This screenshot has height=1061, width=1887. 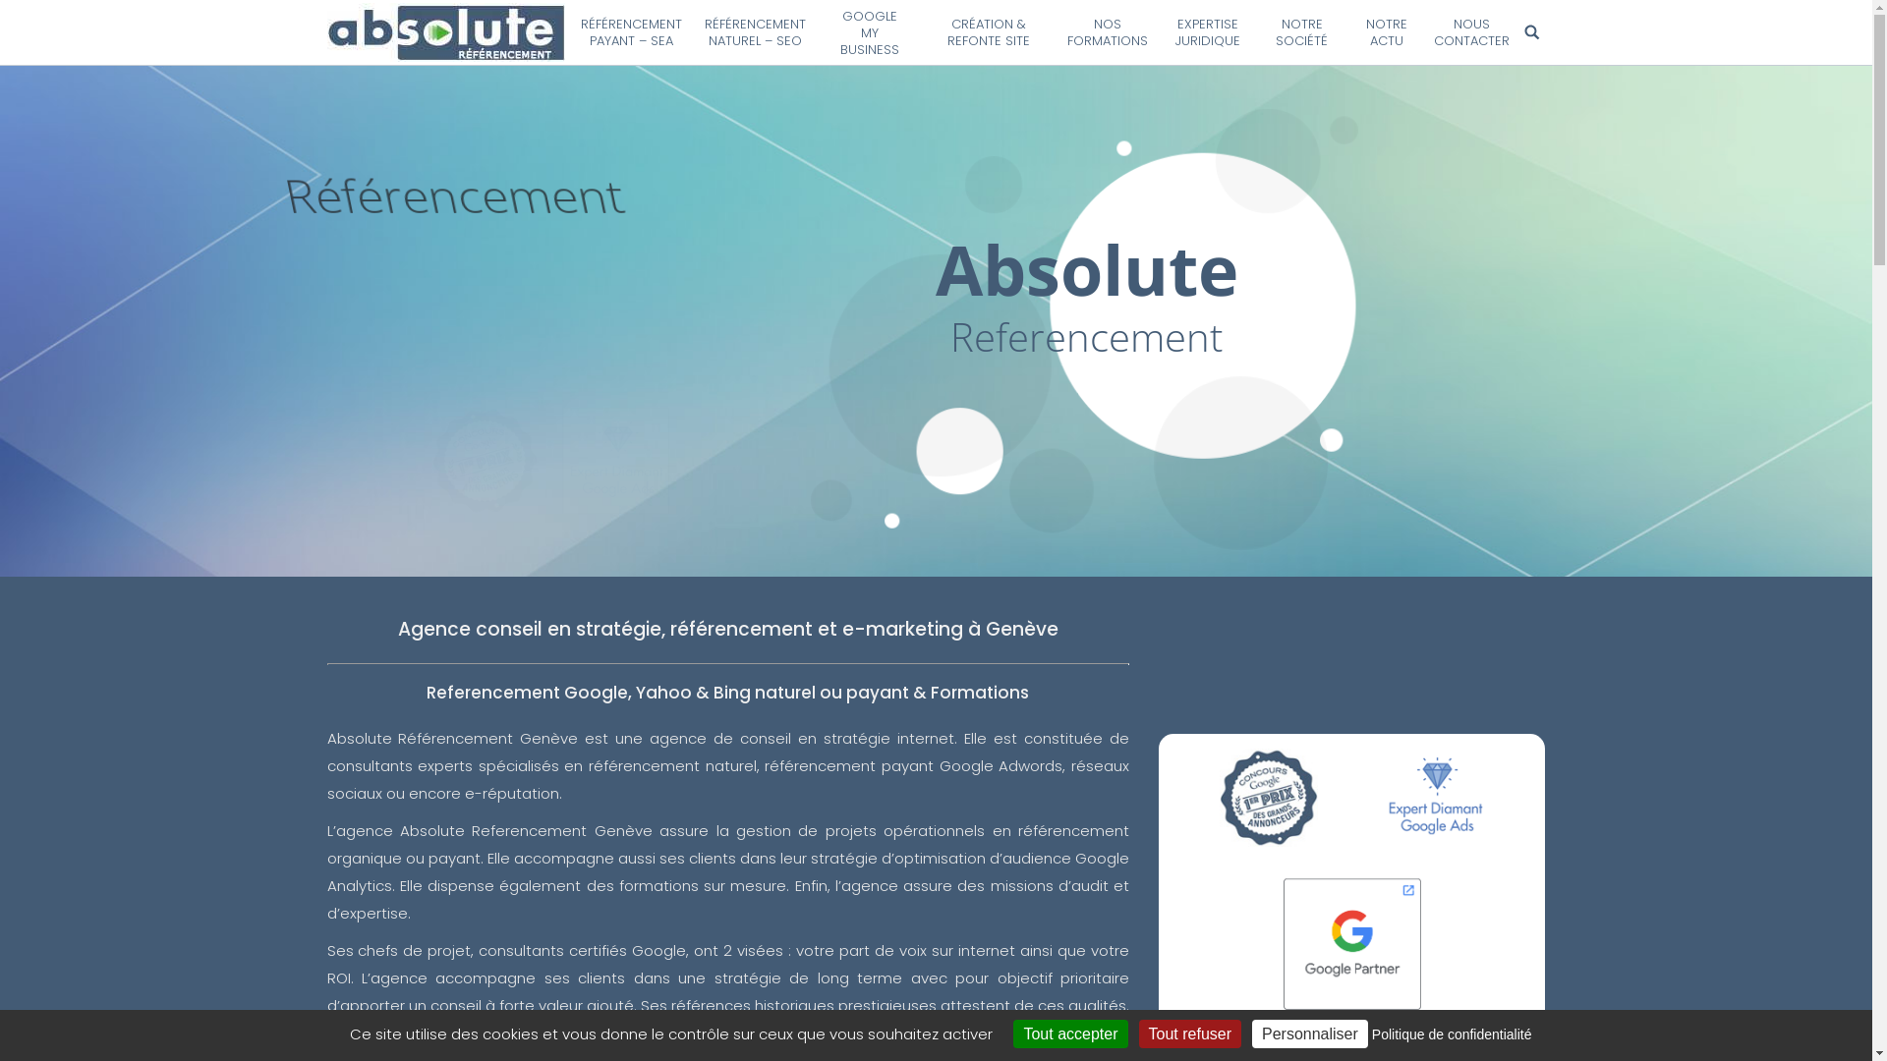 I want to click on Tout accepter, so click(x=1070, y=1033).